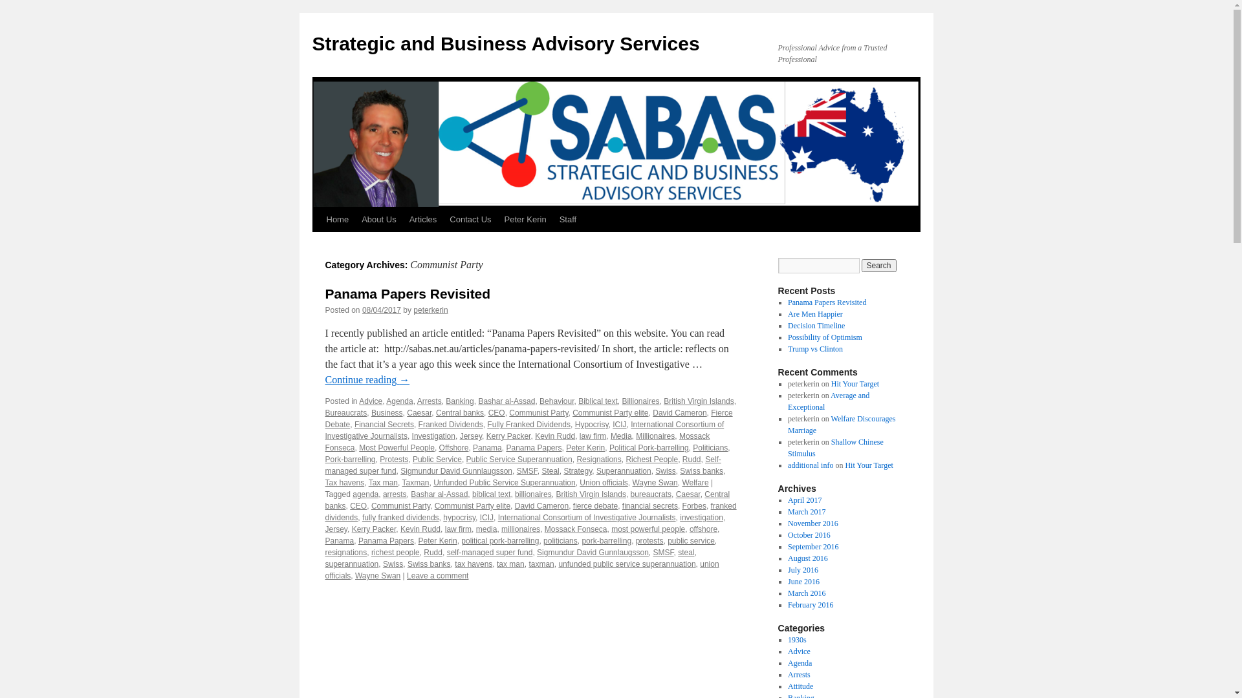  What do you see at coordinates (855, 384) in the screenshot?
I see `Hit Your Target` at bounding box center [855, 384].